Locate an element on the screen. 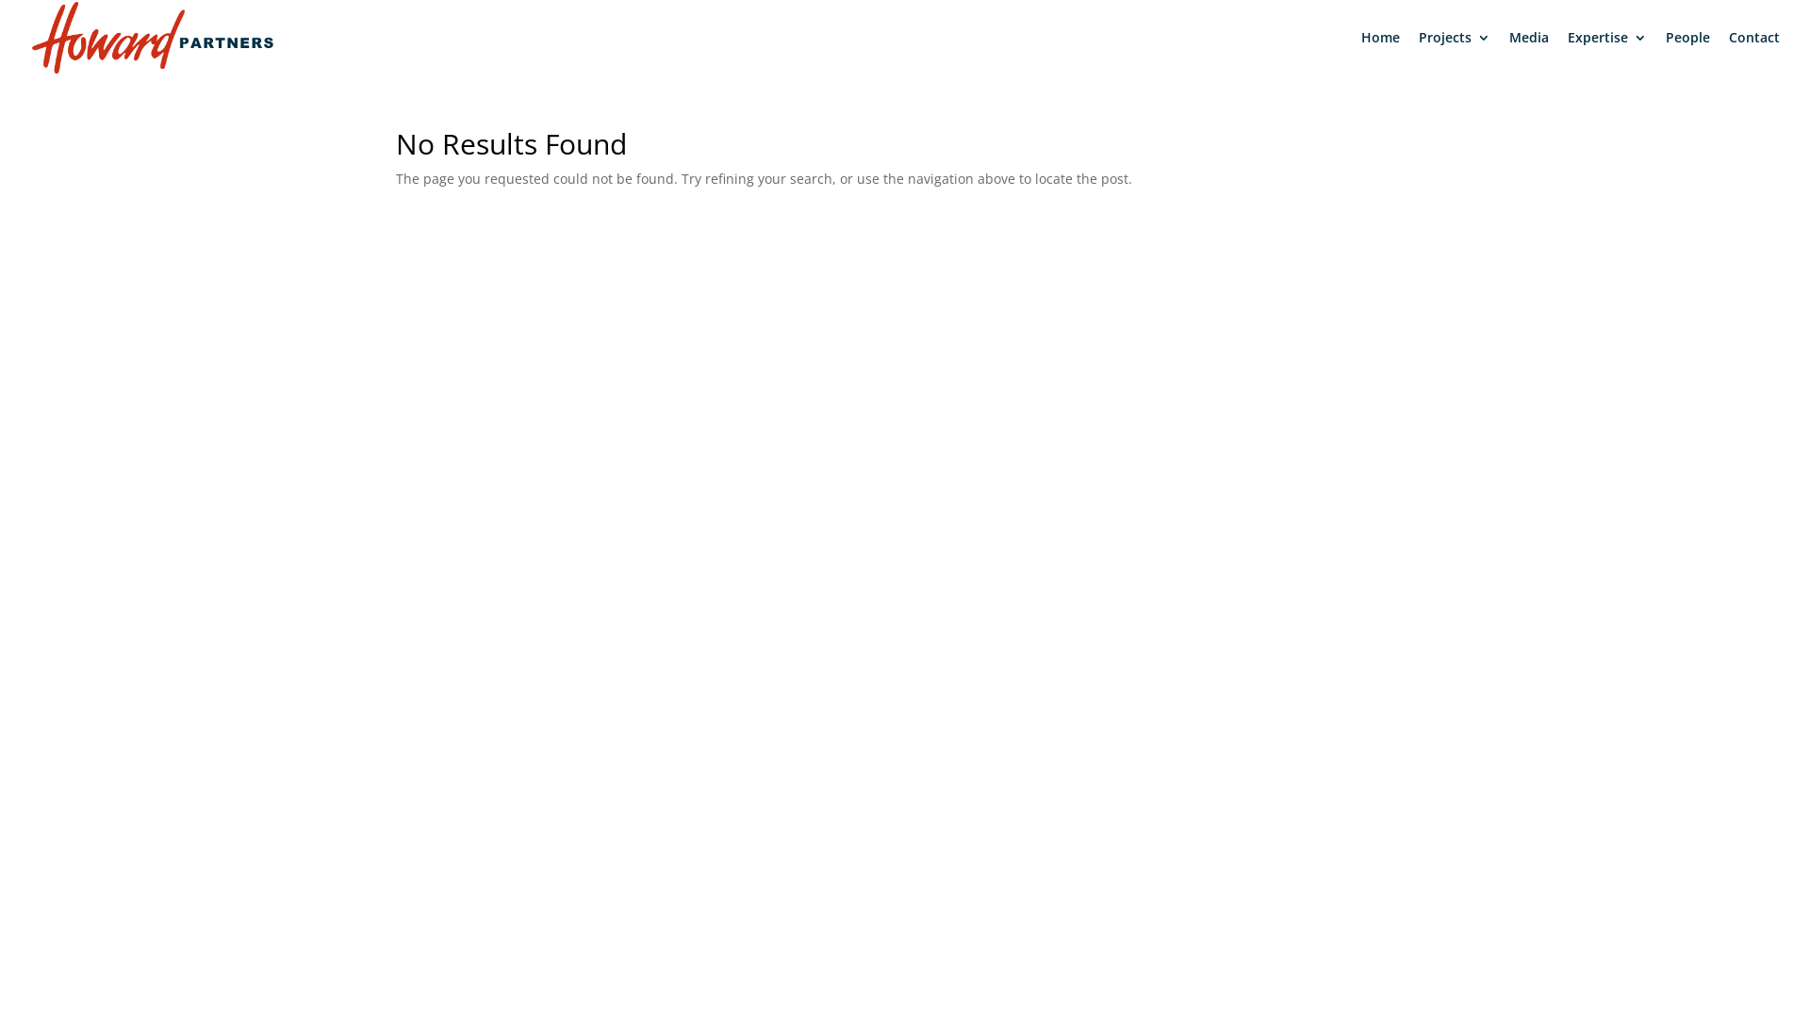 The image size is (1810, 1018). Media is located at coordinates (1529, 53).